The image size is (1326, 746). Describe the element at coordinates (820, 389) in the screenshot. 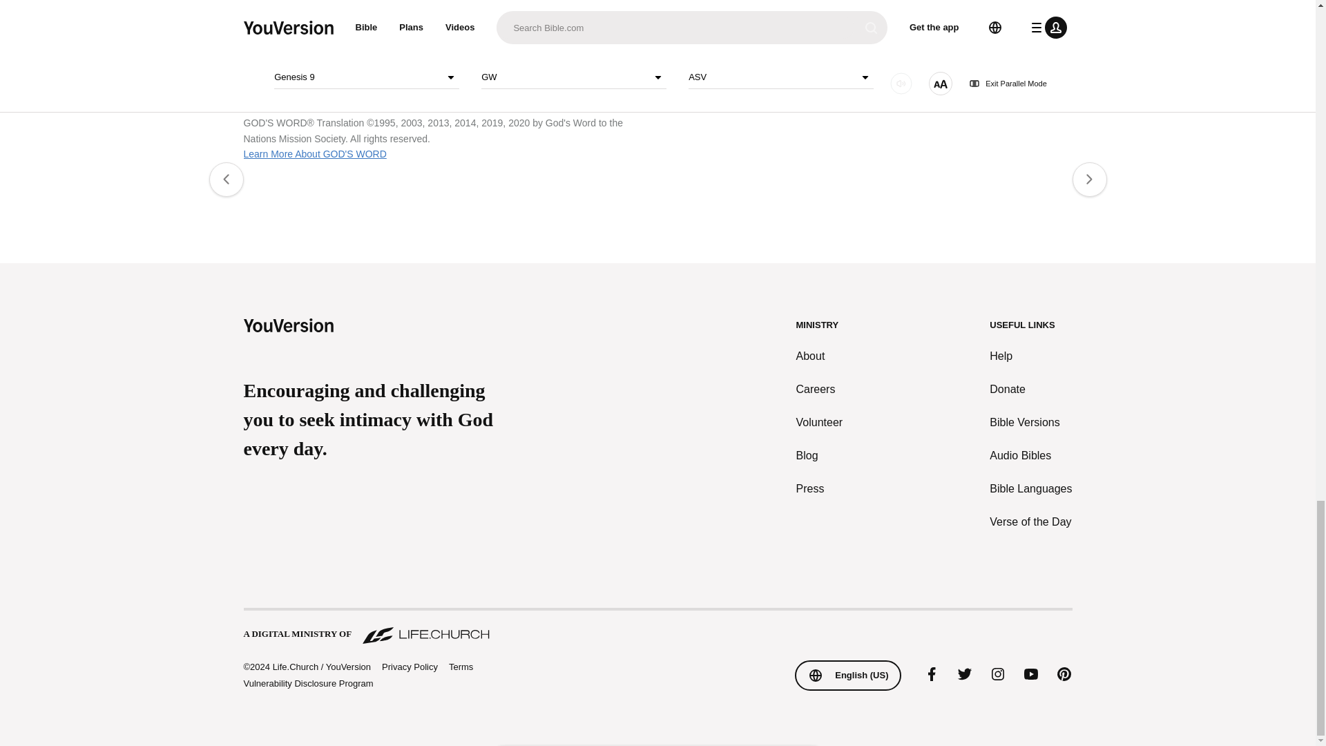

I see `Careers` at that location.